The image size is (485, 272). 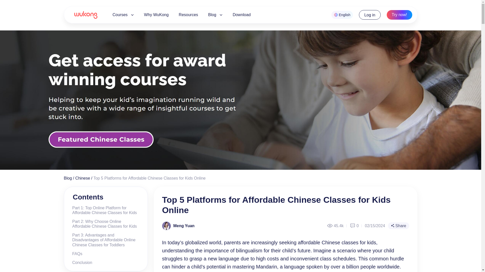 I want to click on Conclusion, so click(x=80, y=262).